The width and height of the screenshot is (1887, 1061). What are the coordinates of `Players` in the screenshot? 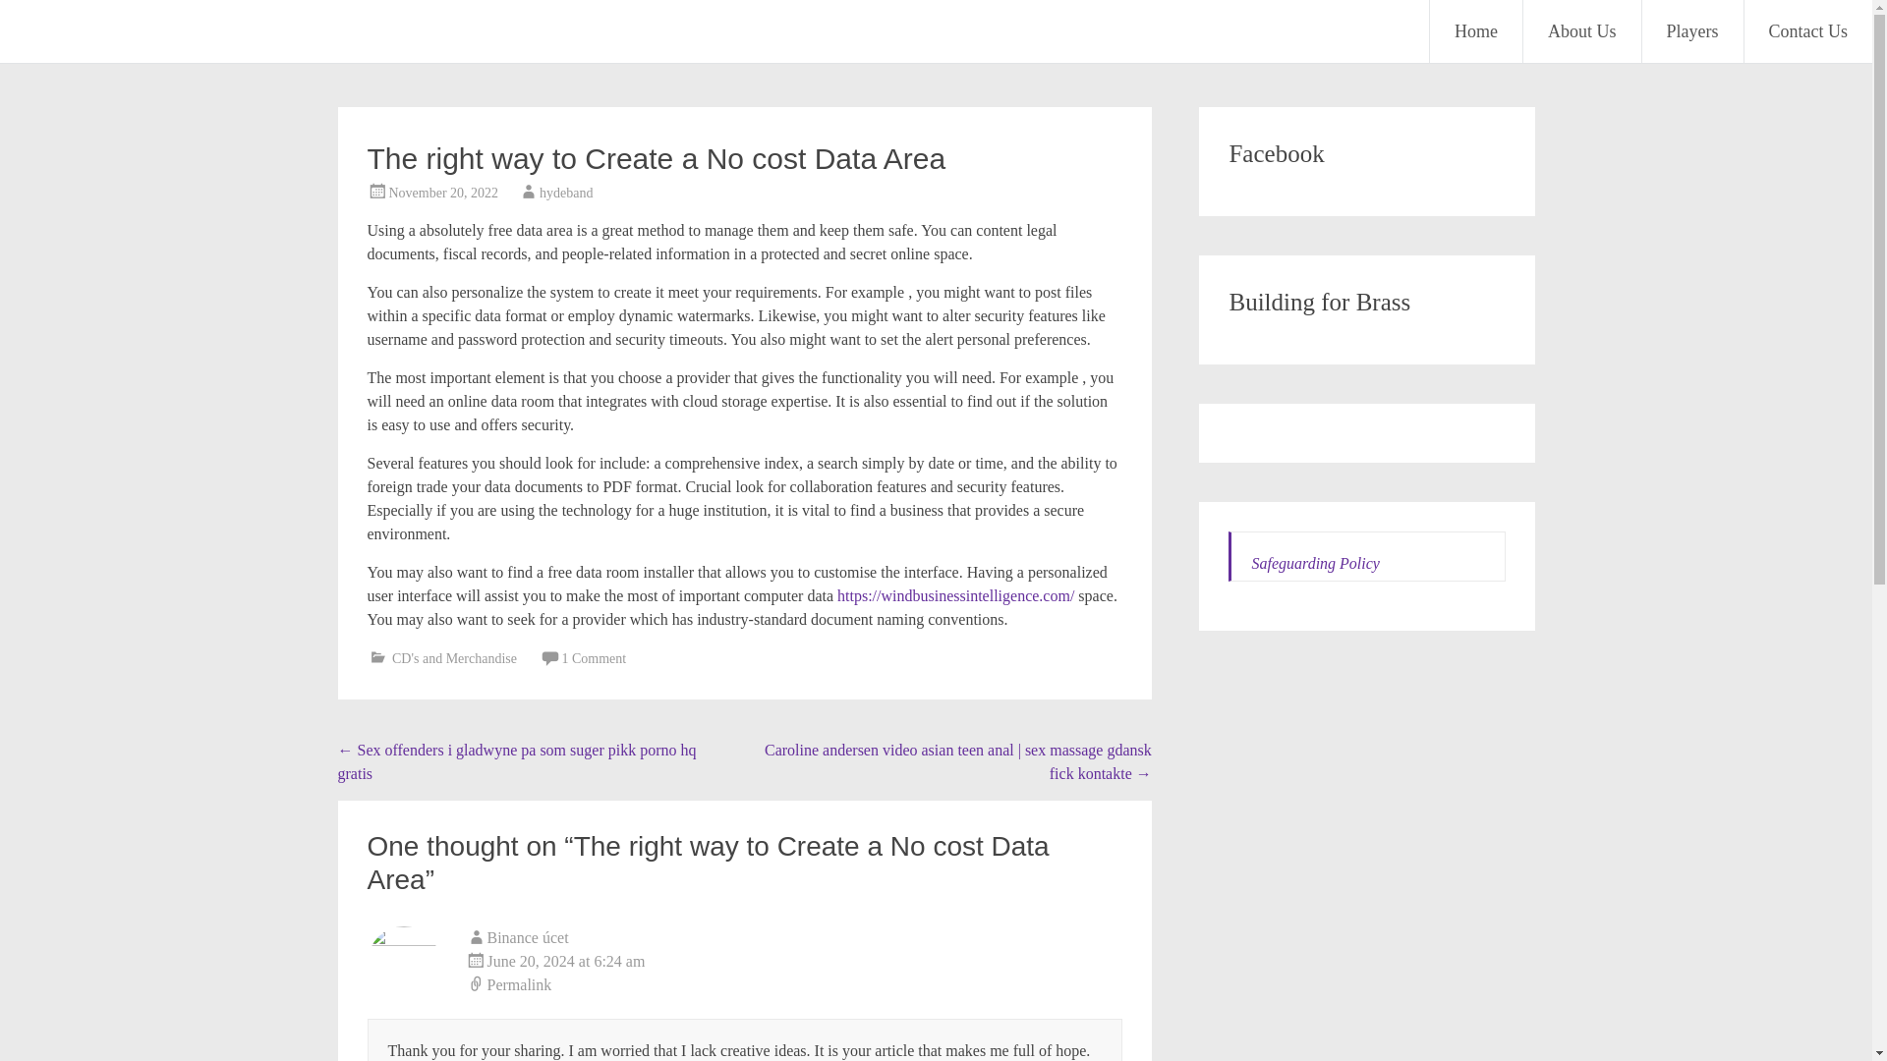 It's located at (1691, 31).